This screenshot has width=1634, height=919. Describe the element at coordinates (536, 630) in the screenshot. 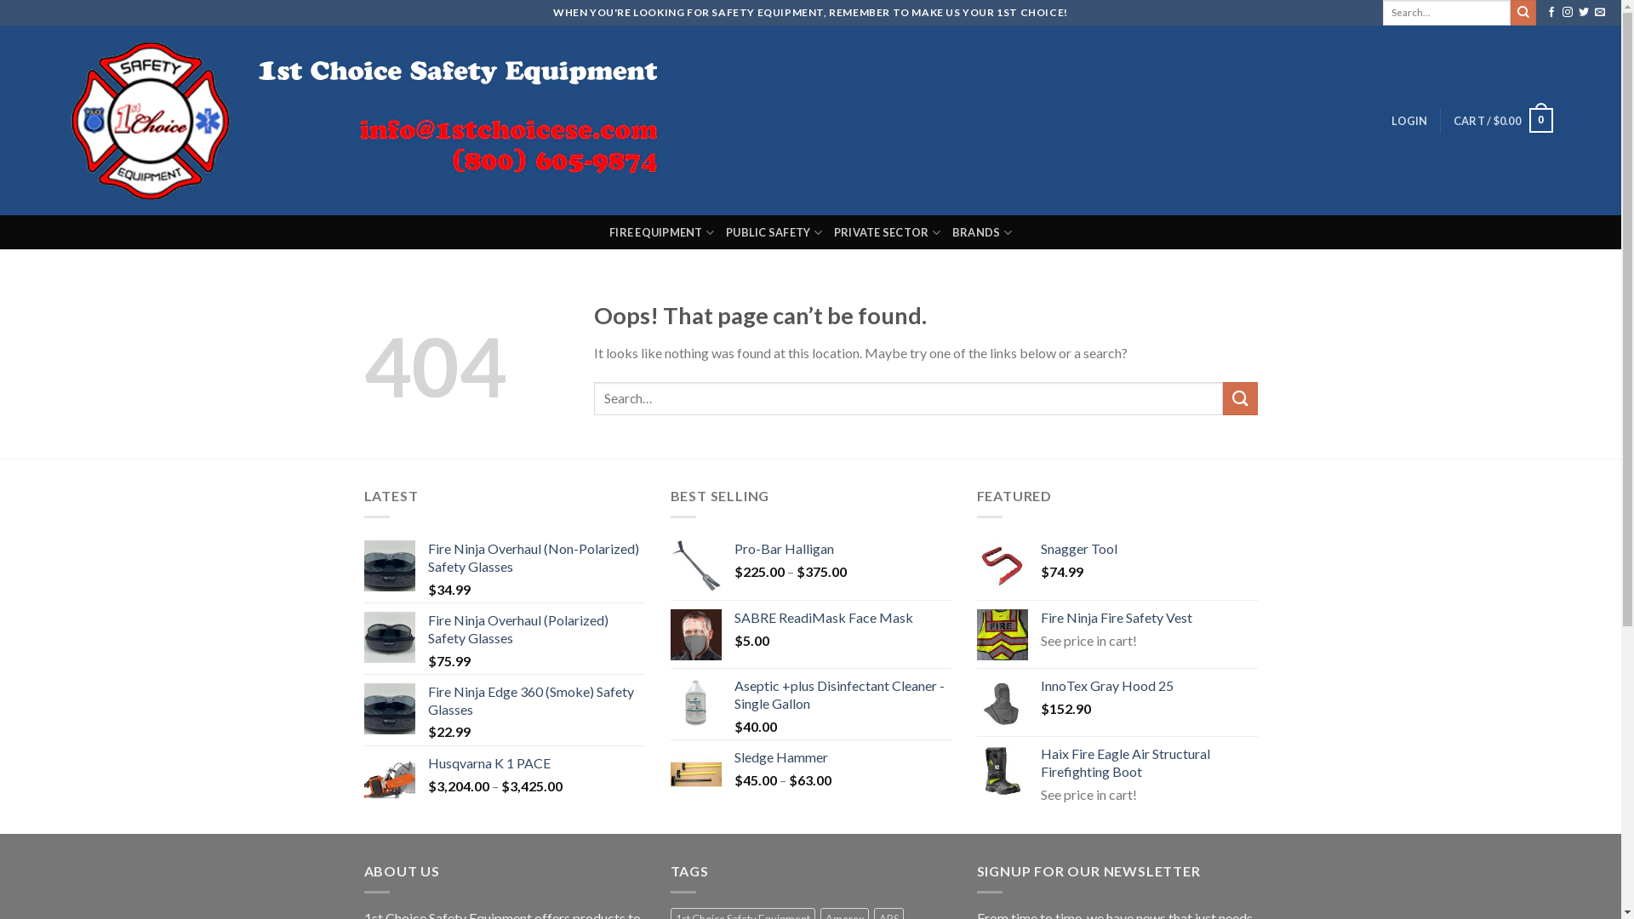

I see `Fire Ninja Overhaul (Polarized) Safety Glasses` at that location.